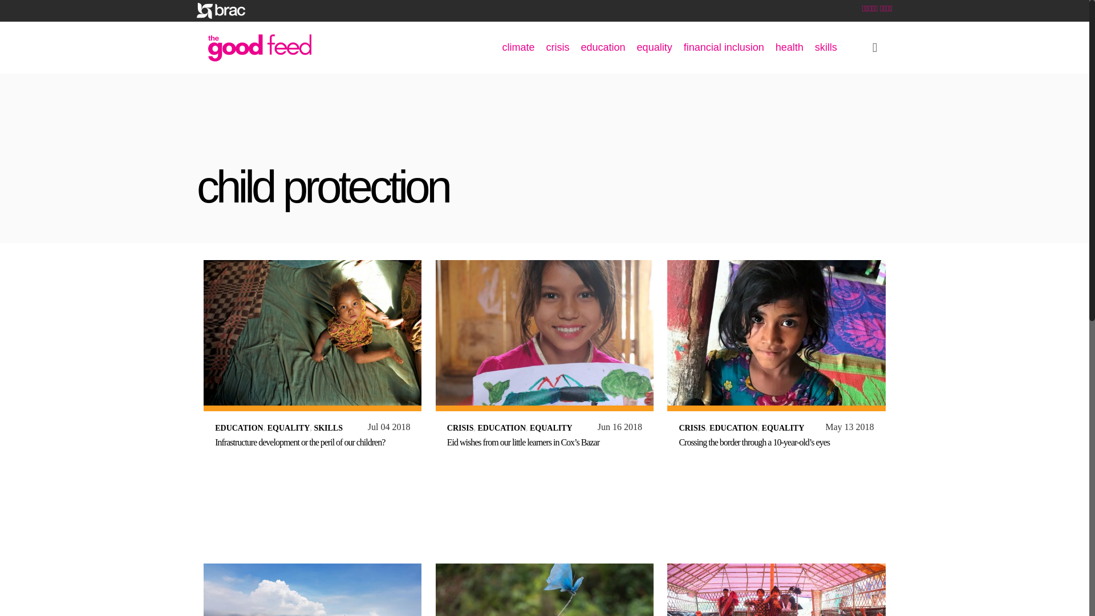 The image size is (1095, 616). What do you see at coordinates (460, 428) in the screenshot?
I see `CRISIS` at bounding box center [460, 428].